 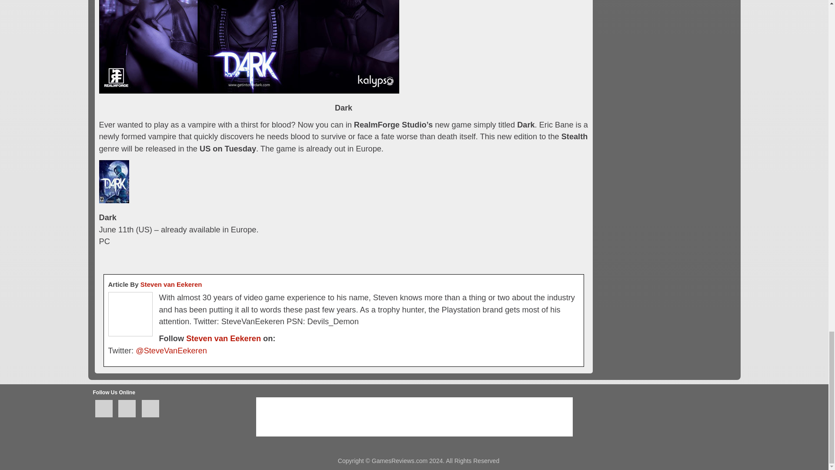 I want to click on Posts by Steven van Eekeren, so click(x=224, y=339).